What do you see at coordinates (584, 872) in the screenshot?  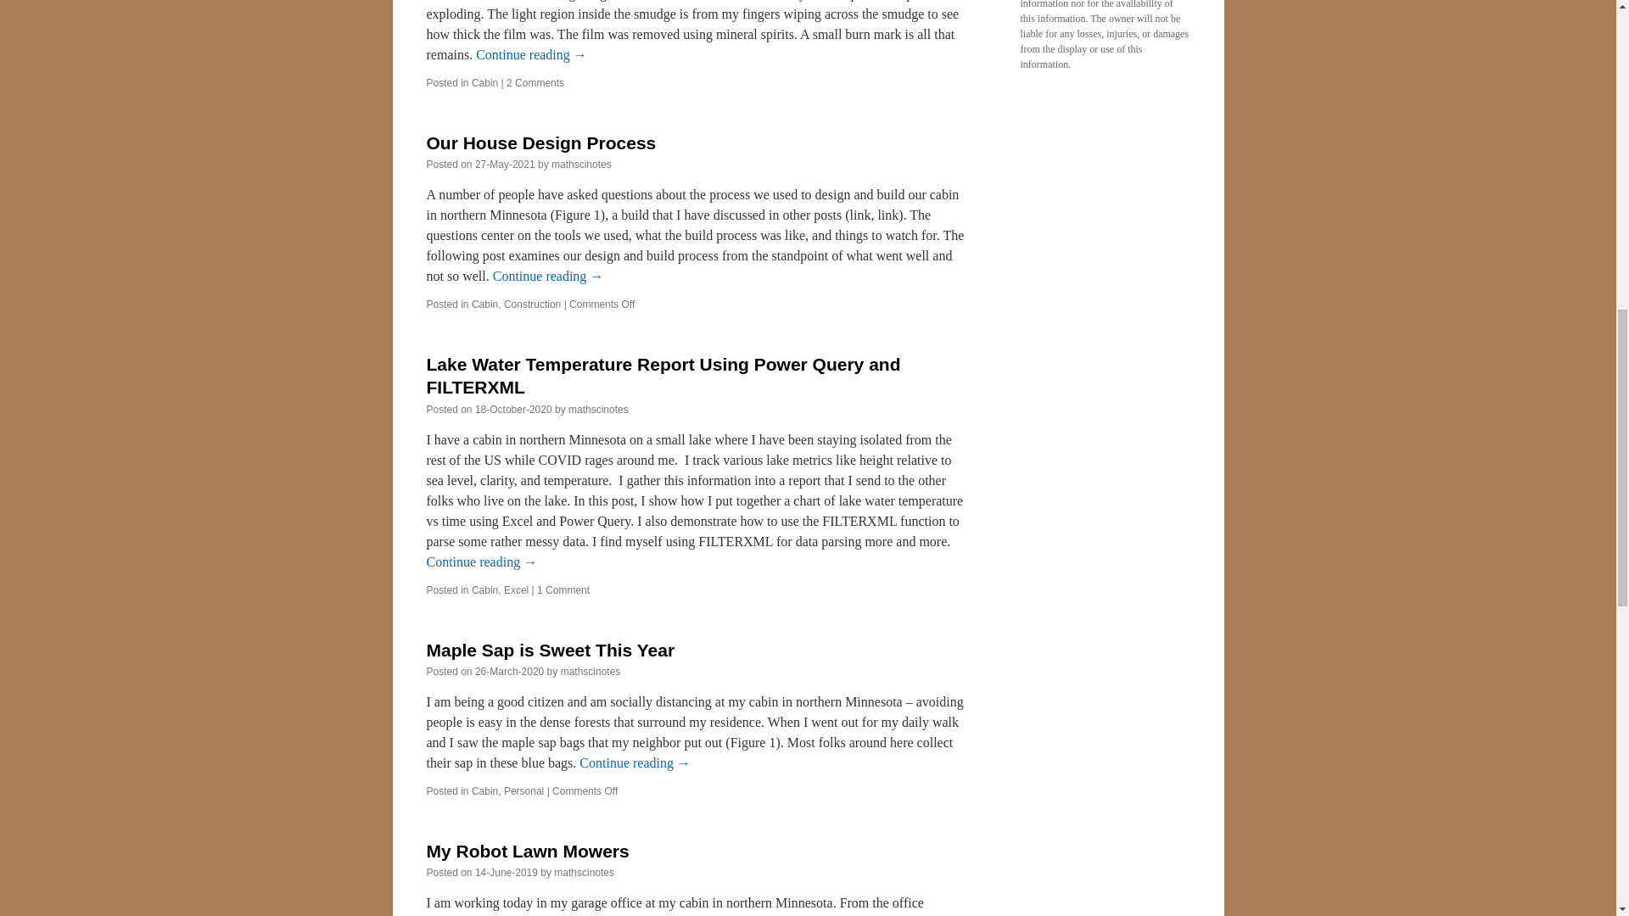 I see `View all posts by mathscinotes` at bounding box center [584, 872].